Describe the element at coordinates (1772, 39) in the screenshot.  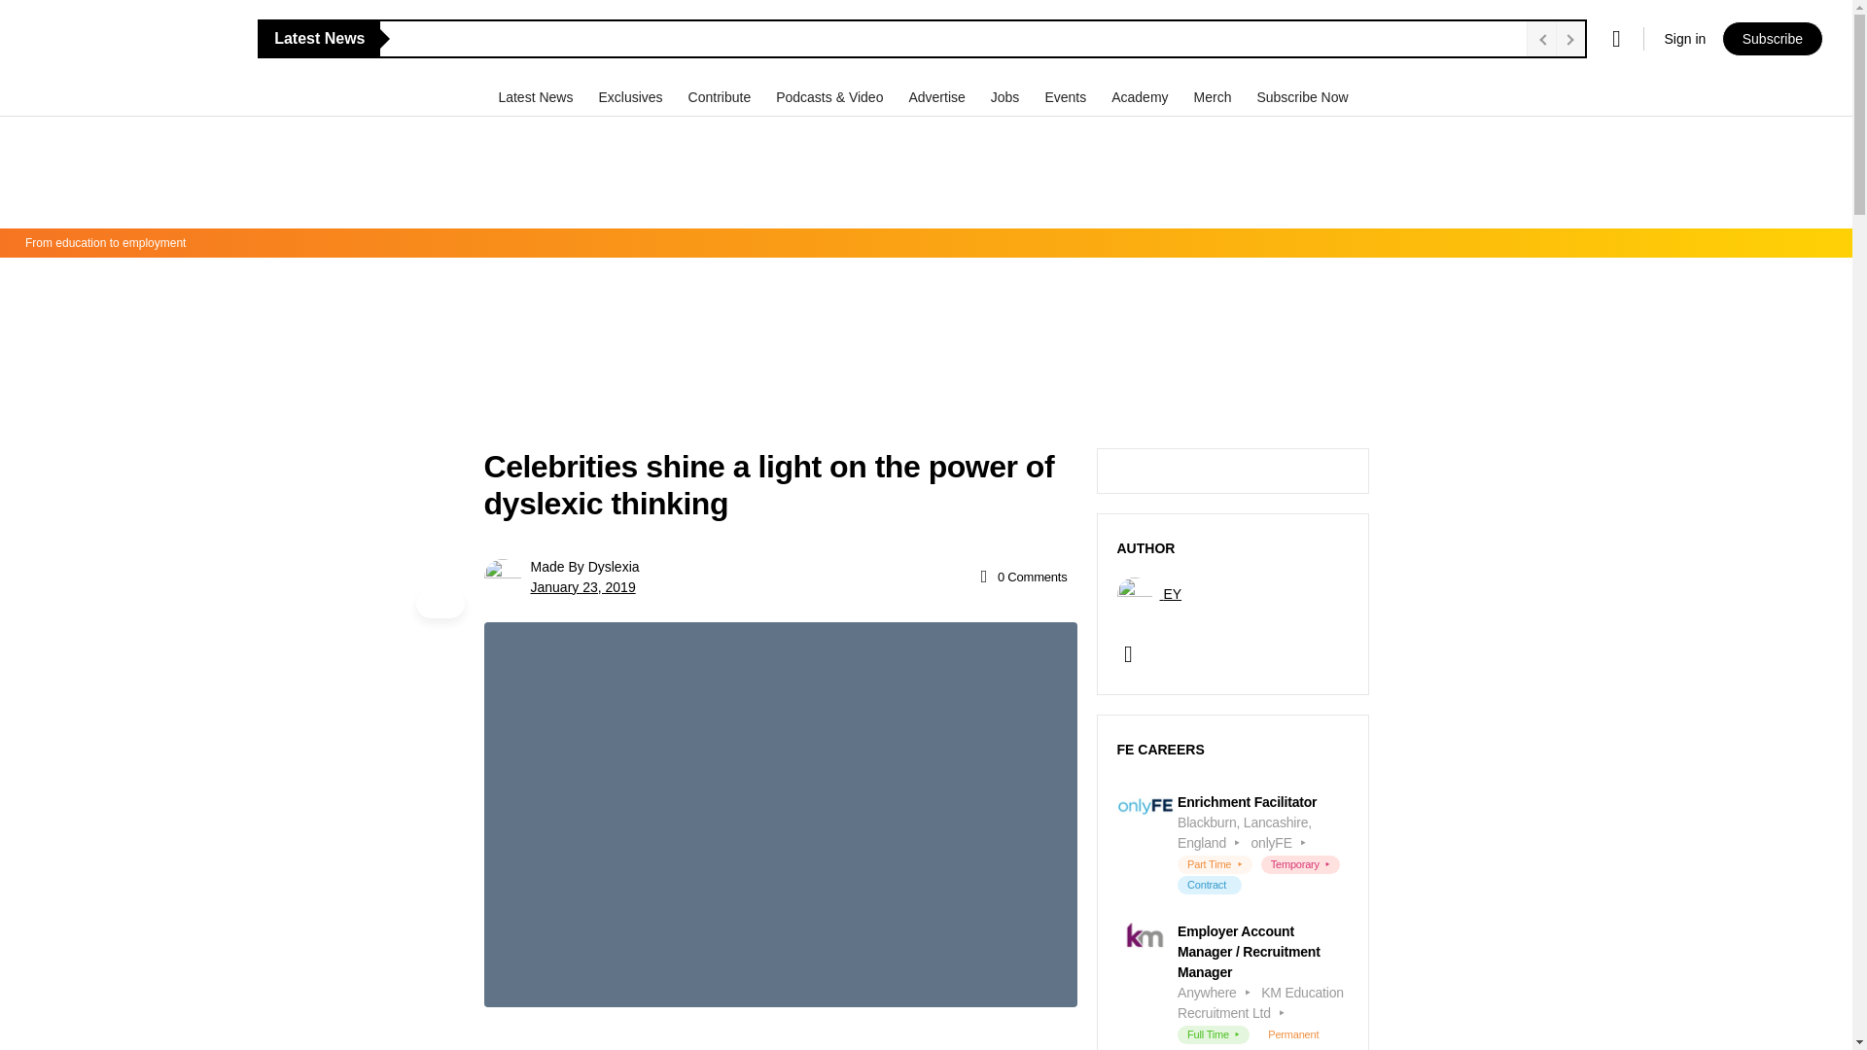
I see `Subscribe` at that location.